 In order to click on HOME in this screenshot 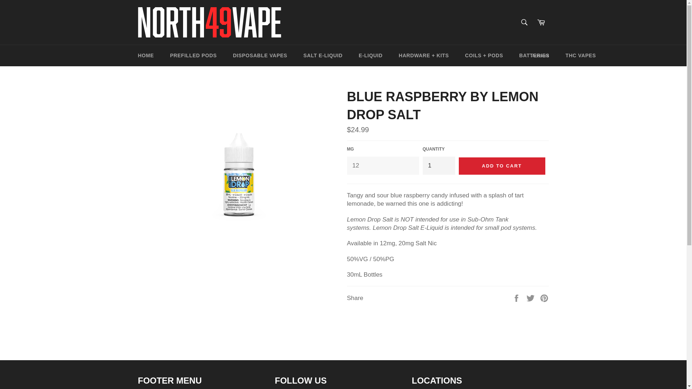, I will do `click(146, 55)`.